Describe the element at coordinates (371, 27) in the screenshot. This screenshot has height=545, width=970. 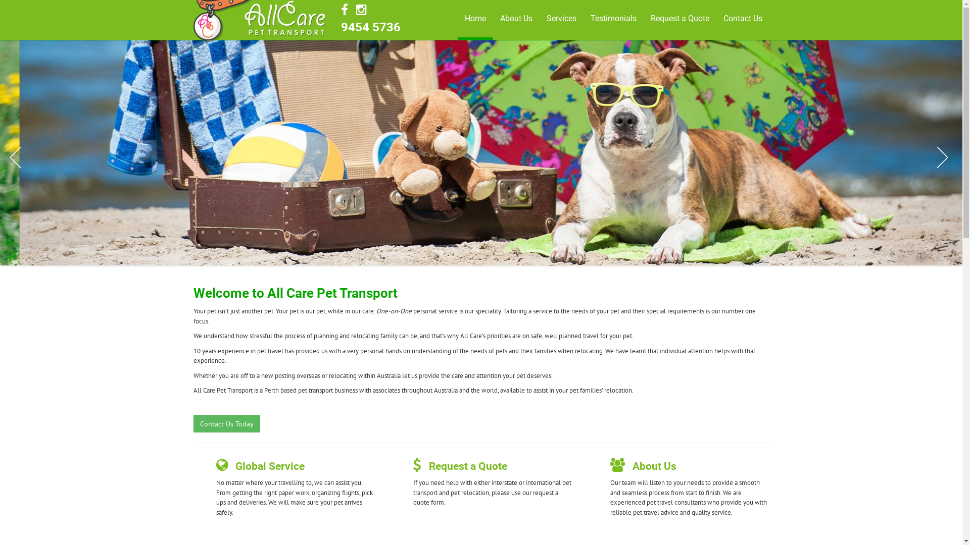
I see `9454 5736` at that location.